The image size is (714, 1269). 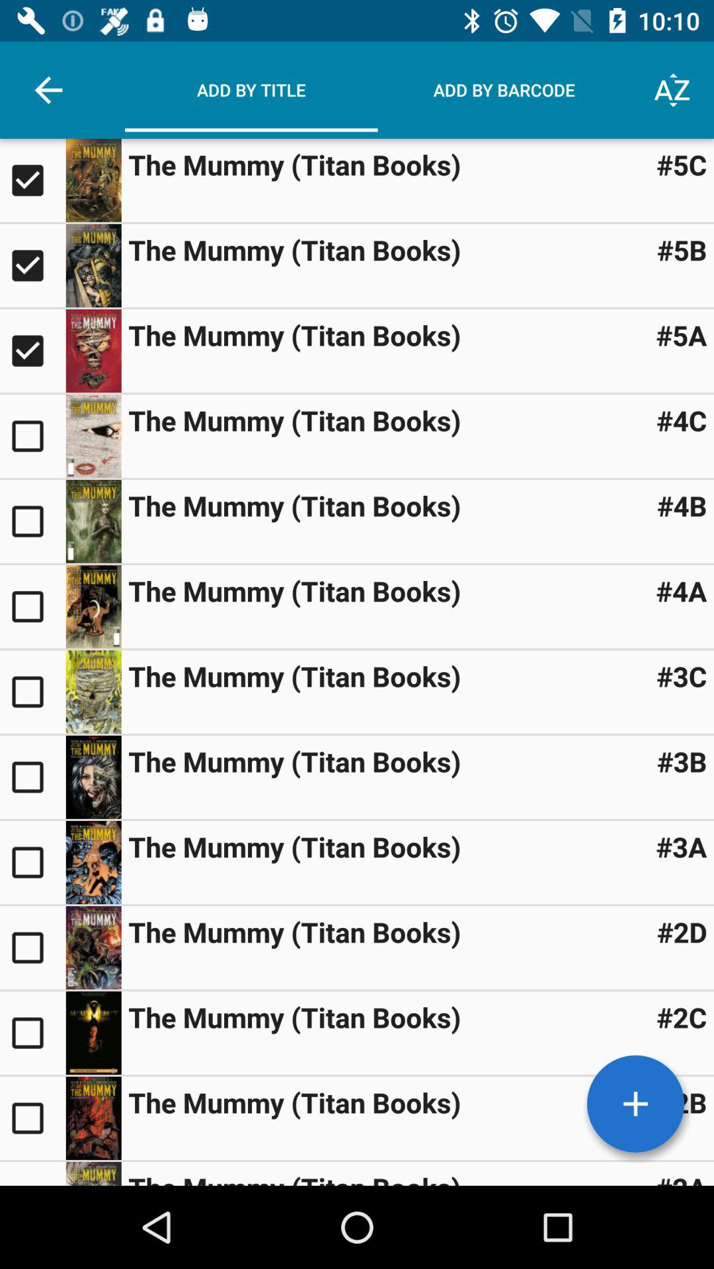 I want to click on go to book information, so click(x=93, y=351).